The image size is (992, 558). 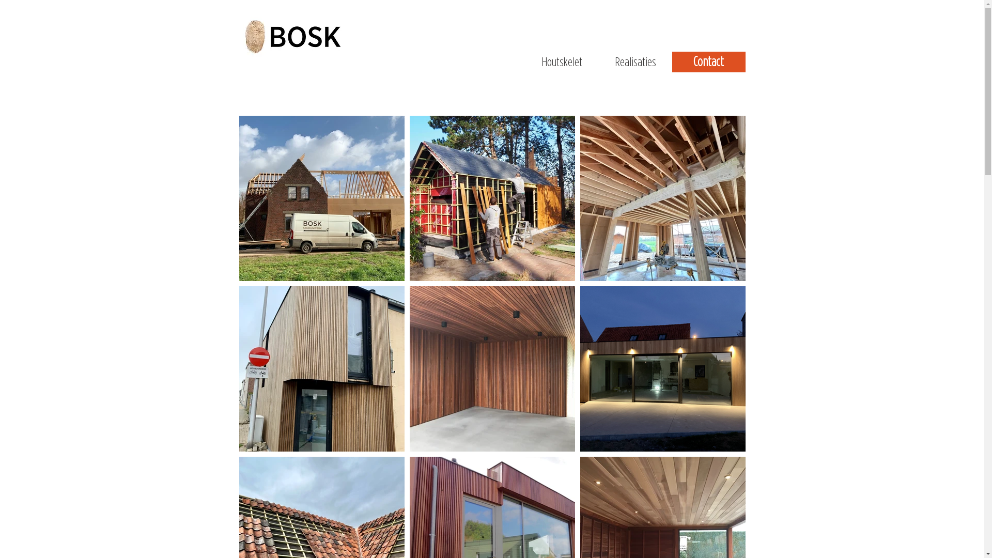 What do you see at coordinates (635, 62) in the screenshot?
I see `Realisaties` at bounding box center [635, 62].